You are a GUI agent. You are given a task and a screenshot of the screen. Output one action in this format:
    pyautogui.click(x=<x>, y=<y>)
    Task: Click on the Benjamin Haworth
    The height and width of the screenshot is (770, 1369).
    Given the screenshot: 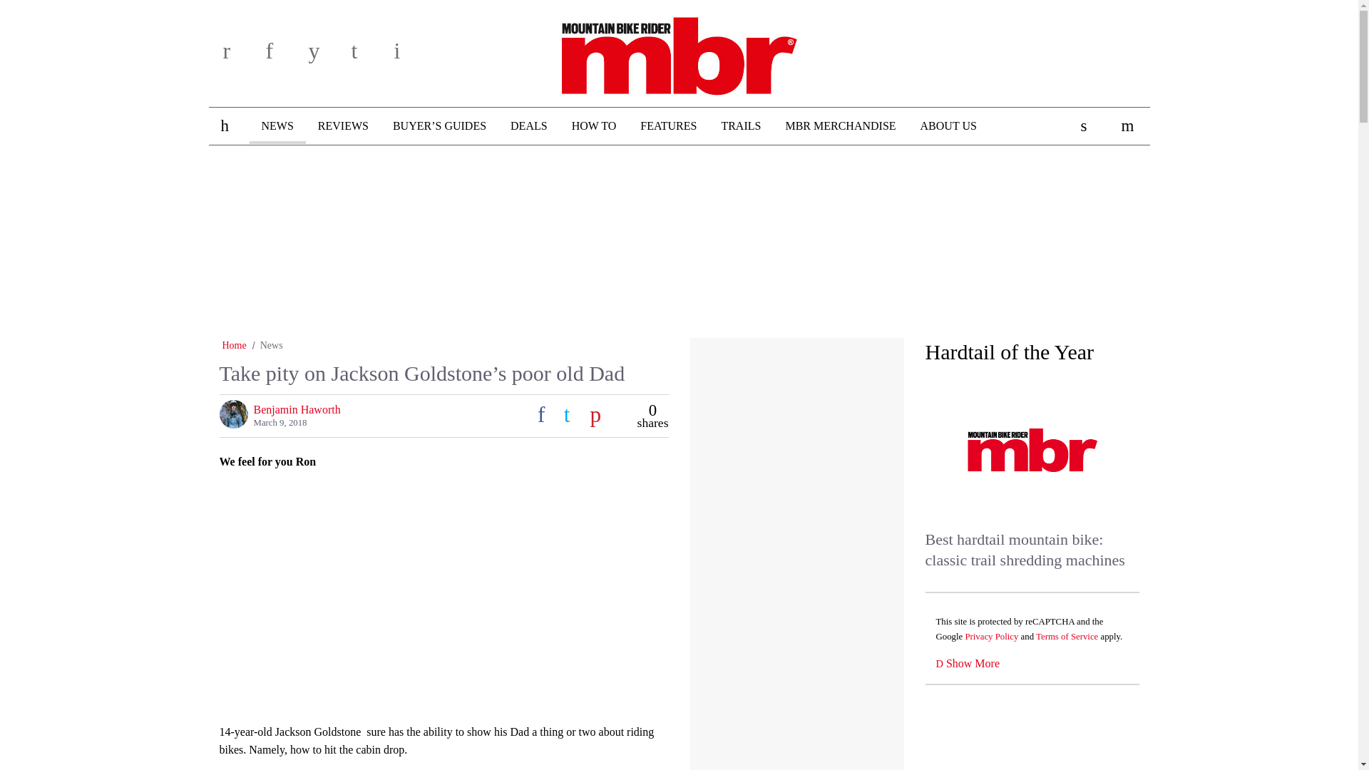 What is the action you would take?
    pyautogui.click(x=297, y=409)
    